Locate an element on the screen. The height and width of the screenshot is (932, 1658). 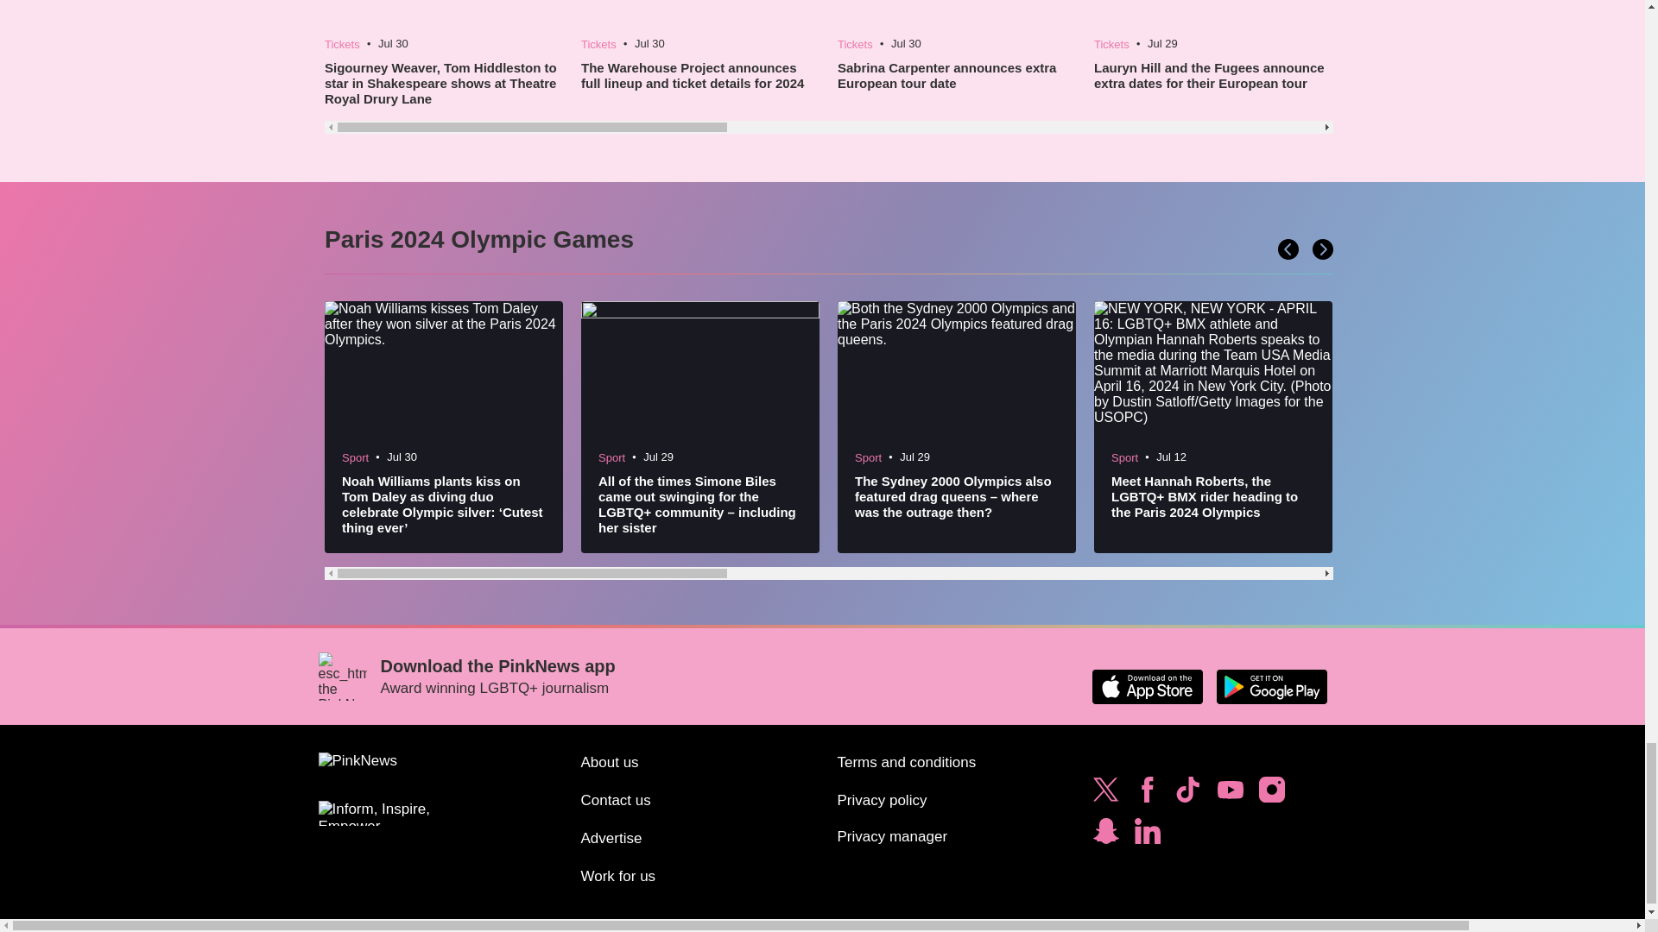
Follow PinkNews on TikTok is located at coordinates (1187, 794).